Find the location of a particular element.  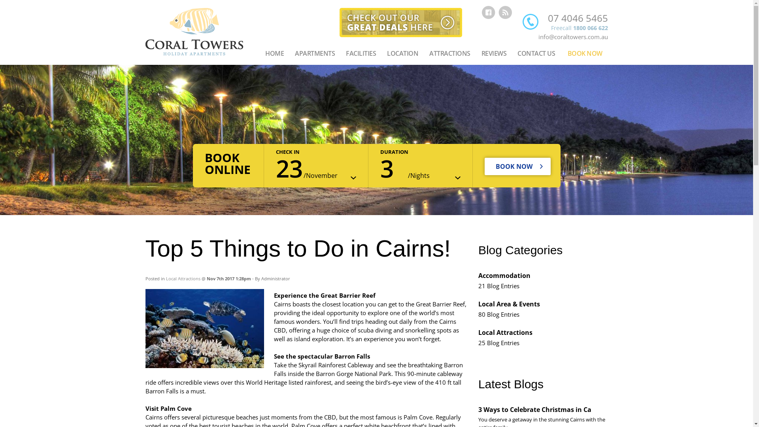

info@coraltowers.com.au is located at coordinates (573, 37).